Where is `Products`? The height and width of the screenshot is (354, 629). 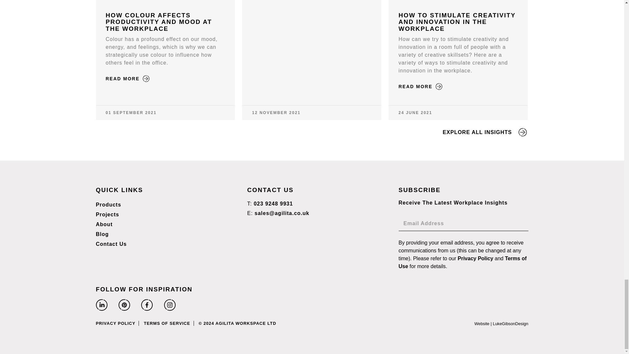 Products is located at coordinates (108, 205).